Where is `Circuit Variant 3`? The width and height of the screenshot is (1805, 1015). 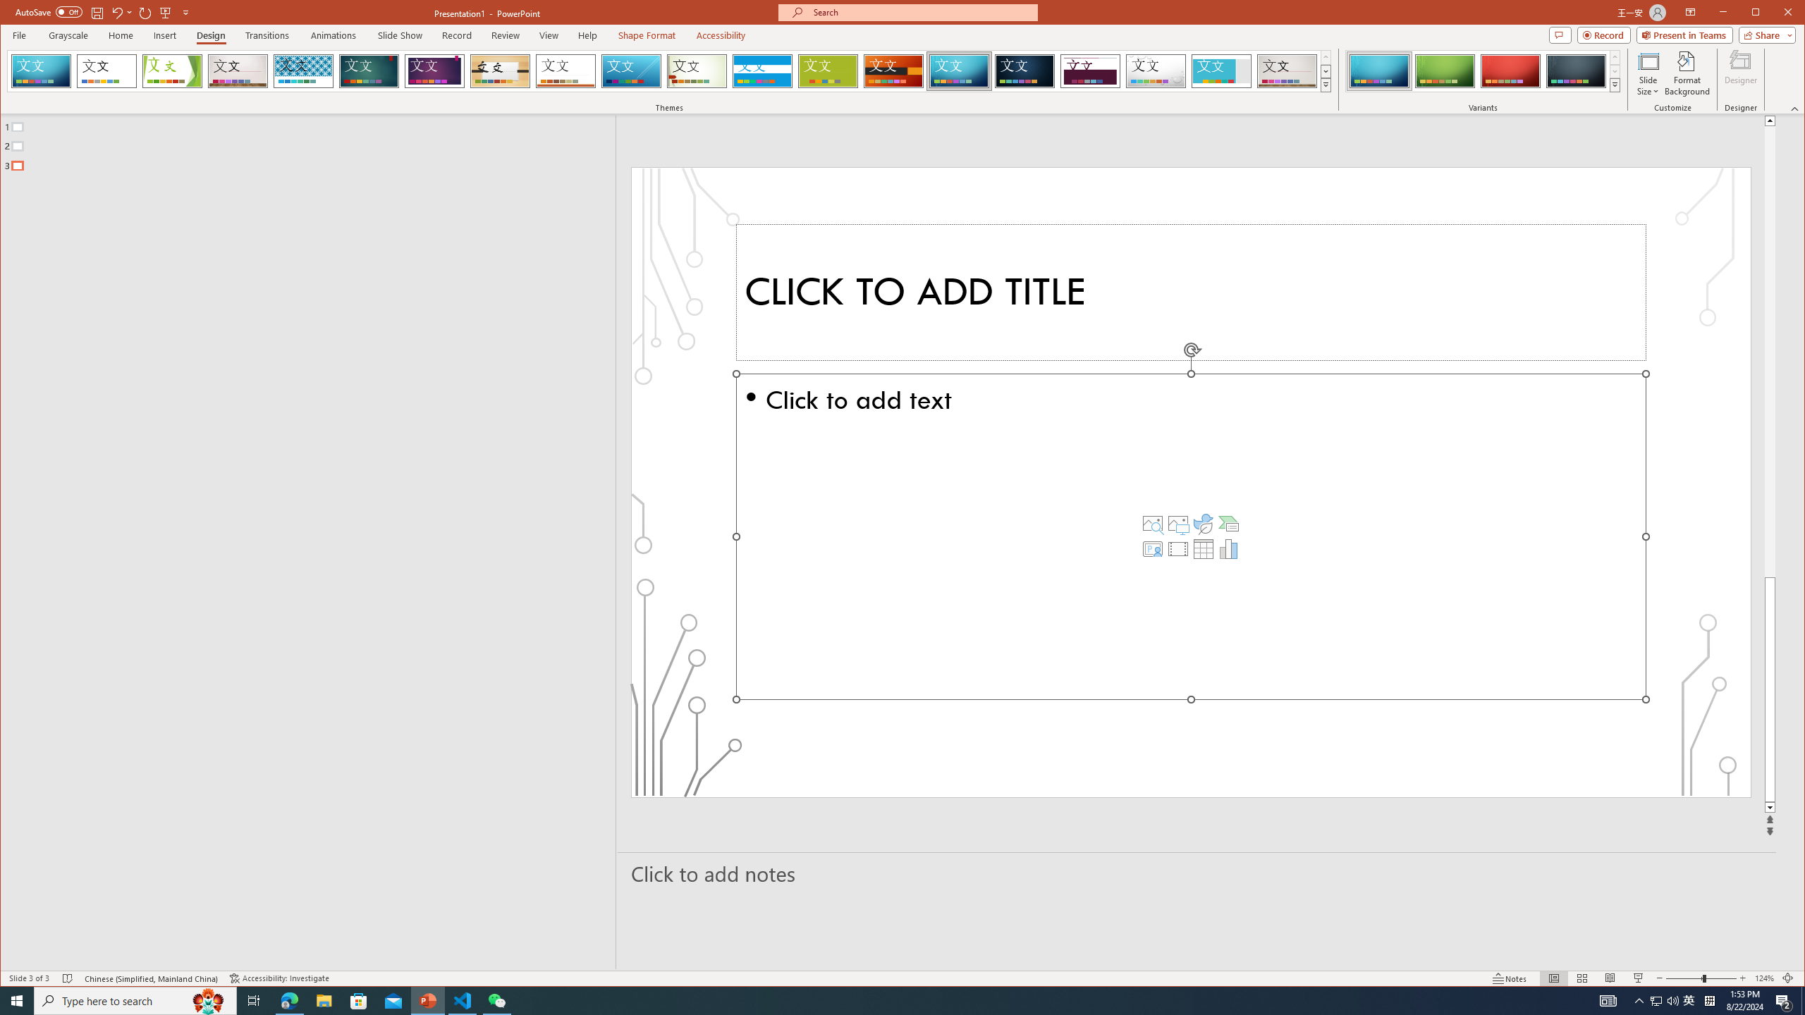
Circuit Variant 3 is located at coordinates (1510, 71).